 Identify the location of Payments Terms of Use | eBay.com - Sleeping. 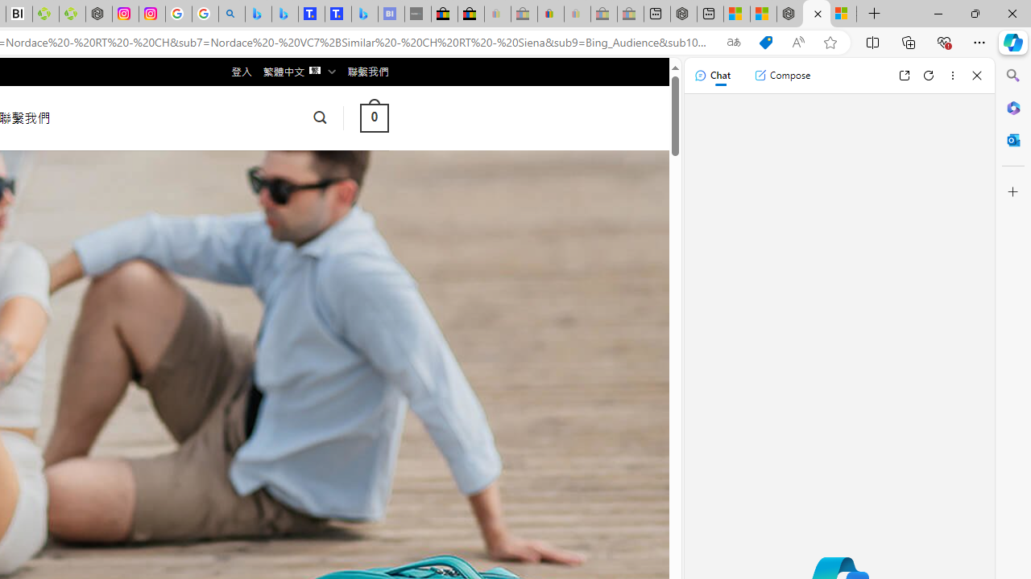
(578, 14).